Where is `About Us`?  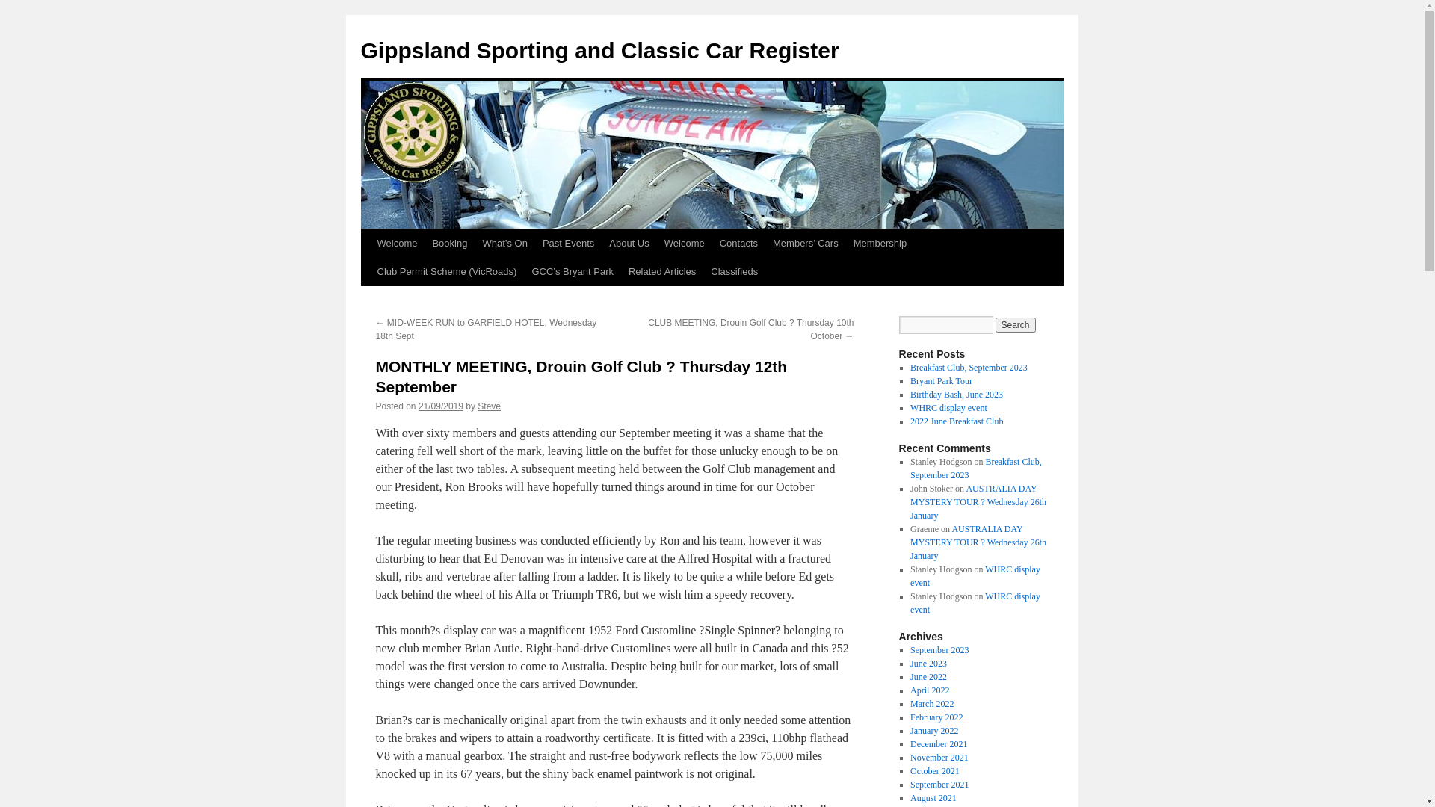 About Us is located at coordinates (629, 244).